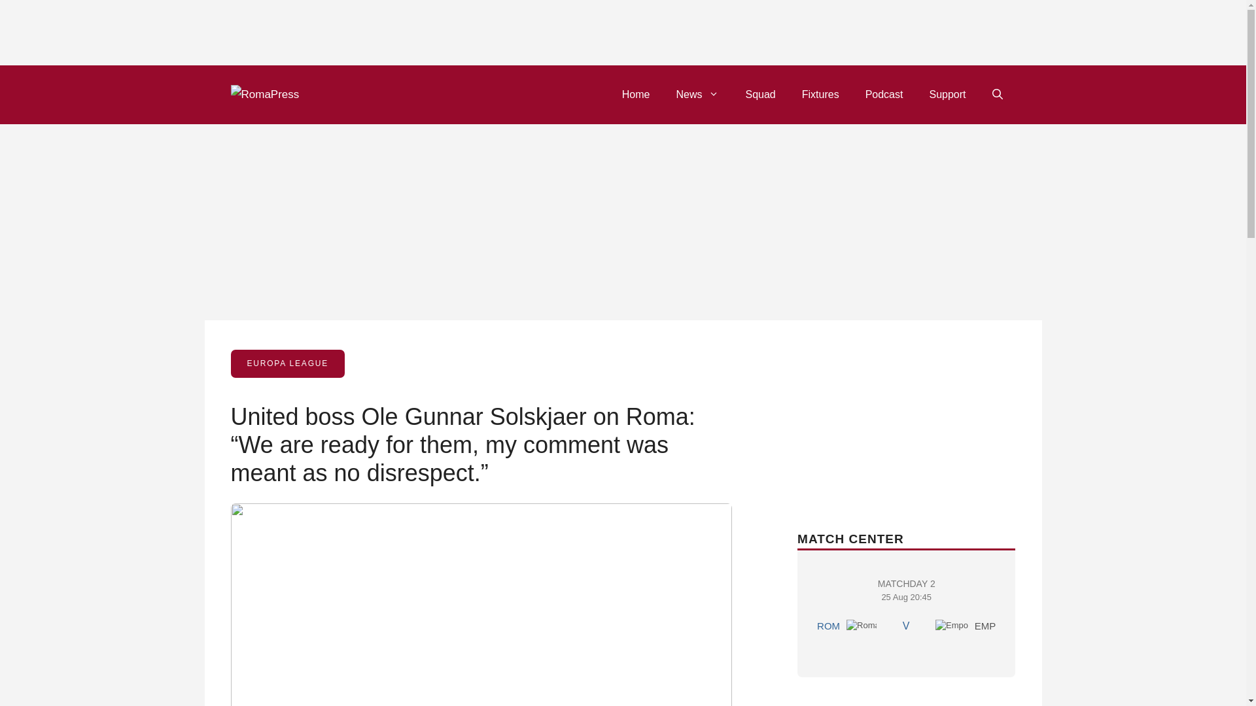 The image size is (1256, 706). Describe the element at coordinates (862, 625) in the screenshot. I see `Roma` at that location.